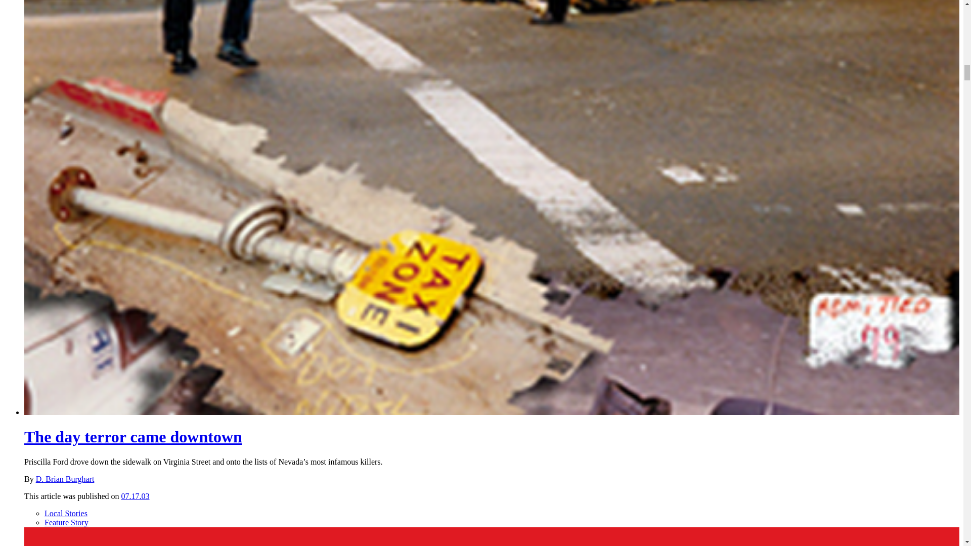 The image size is (971, 546). Describe the element at coordinates (66, 522) in the screenshot. I see `Feature Story` at that location.